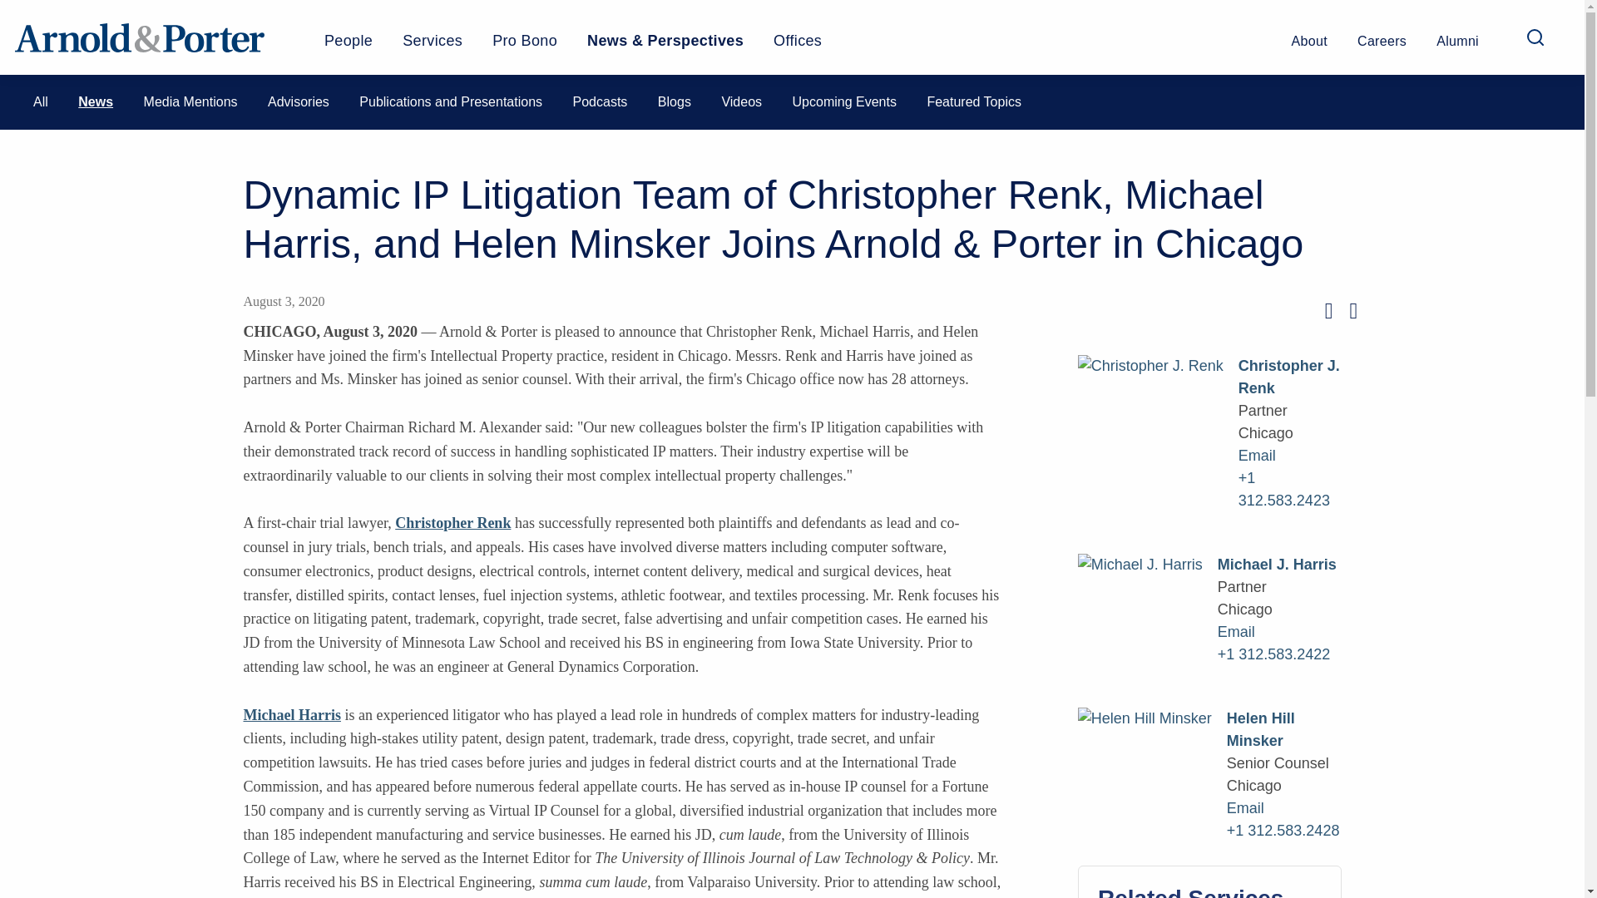  What do you see at coordinates (1382, 48) in the screenshot?
I see `Careers` at bounding box center [1382, 48].